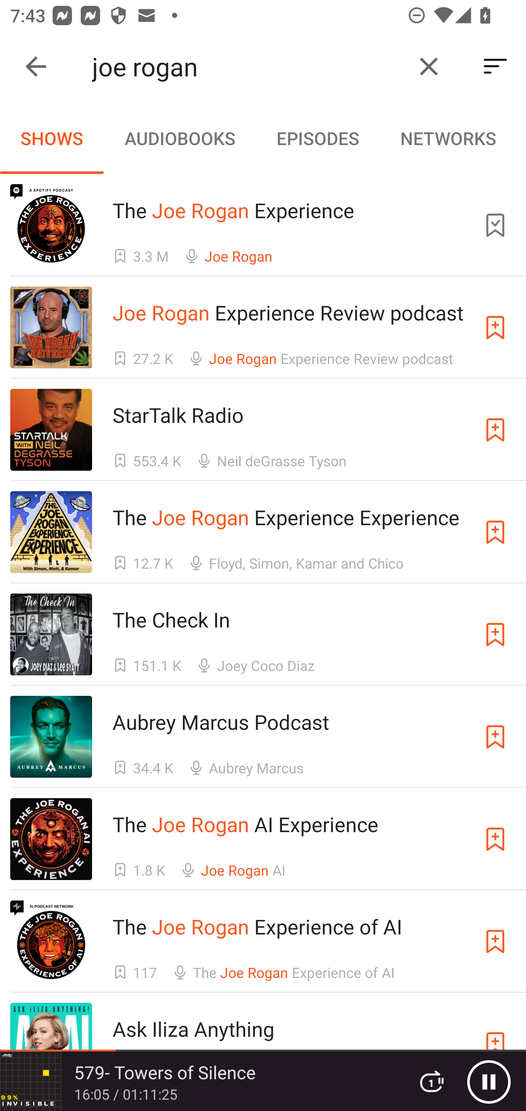  I want to click on Subscribe, so click(495, 737).